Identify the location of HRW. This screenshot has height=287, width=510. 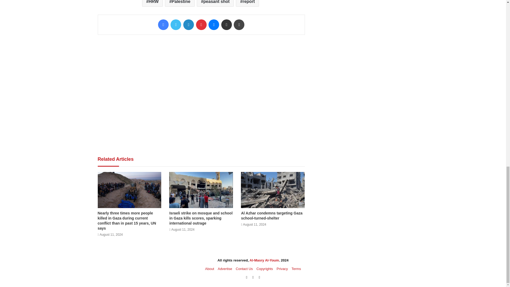
(152, 3).